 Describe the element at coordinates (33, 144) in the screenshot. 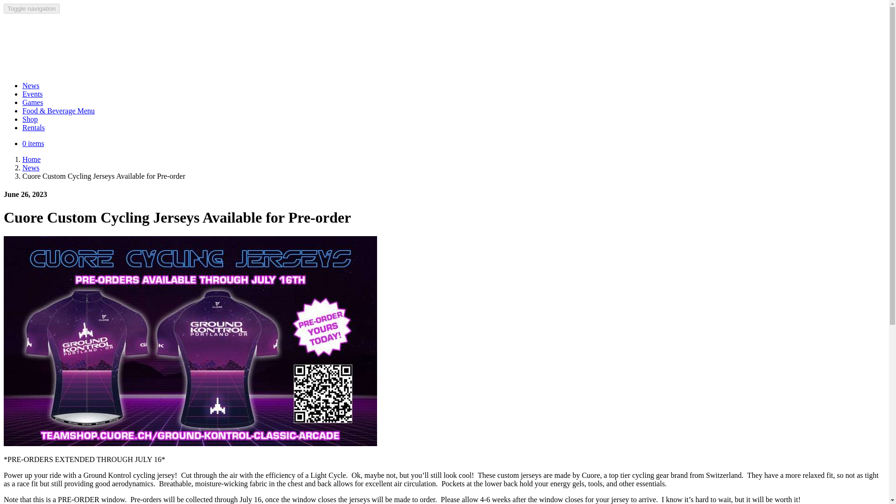

I see `View your shopping cart` at that location.